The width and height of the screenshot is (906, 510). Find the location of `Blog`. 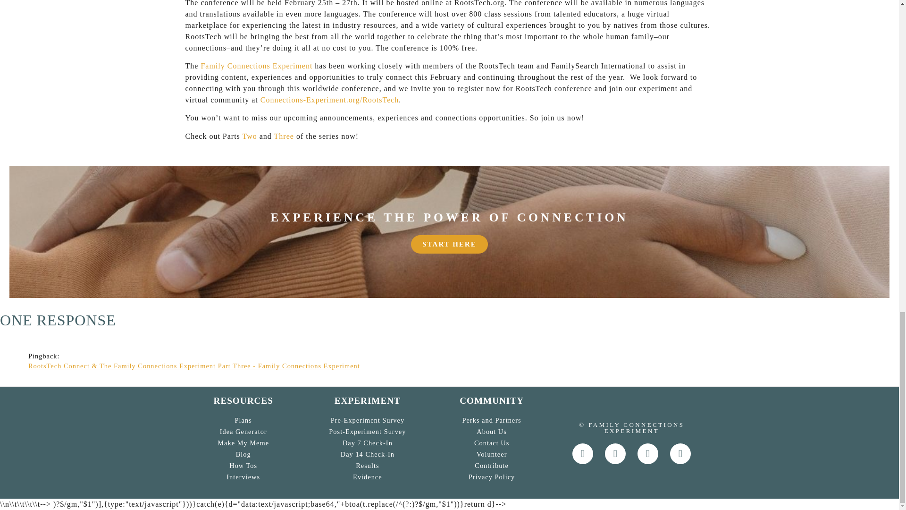

Blog is located at coordinates (256, 65).